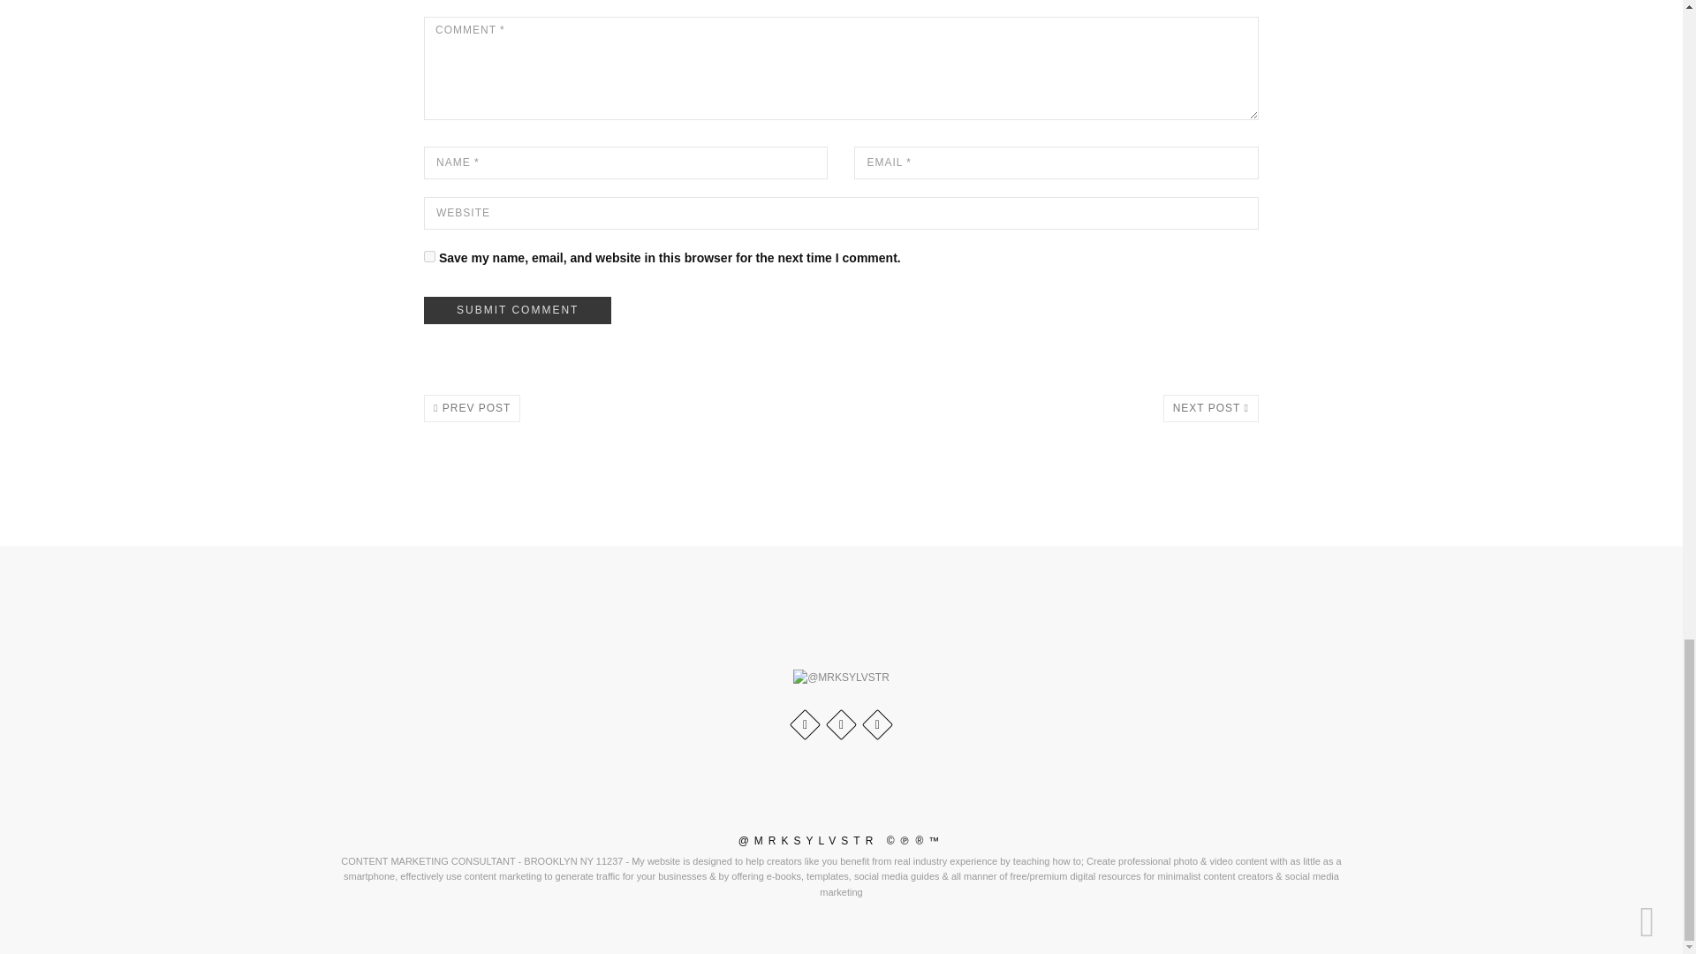 This screenshot has height=954, width=1696. I want to click on Submit Comment, so click(518, 310).